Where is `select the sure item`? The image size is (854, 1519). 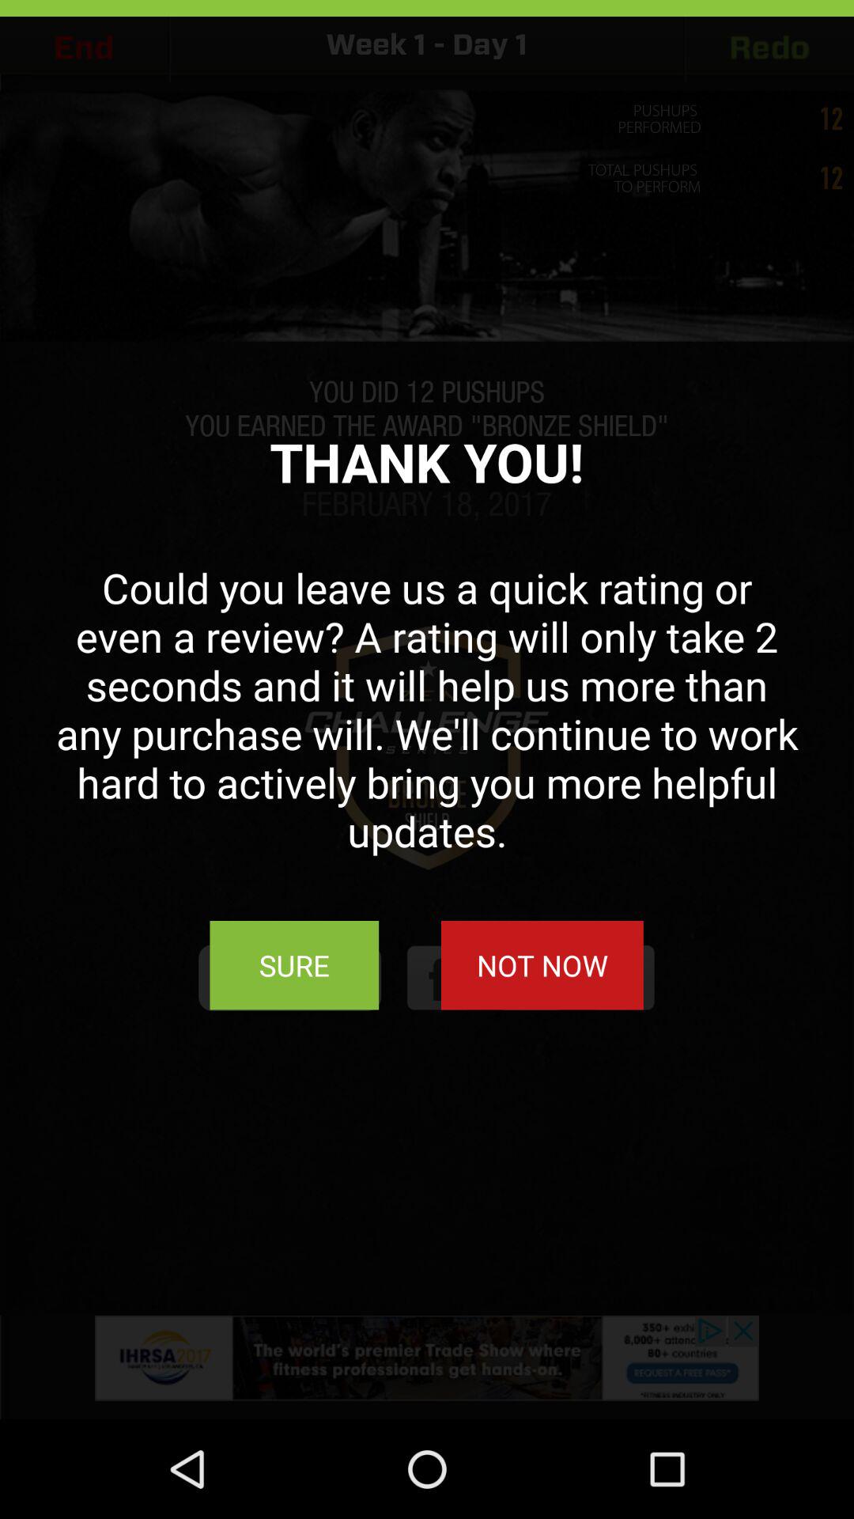
select the sure item is located at coordinates (294, 965).